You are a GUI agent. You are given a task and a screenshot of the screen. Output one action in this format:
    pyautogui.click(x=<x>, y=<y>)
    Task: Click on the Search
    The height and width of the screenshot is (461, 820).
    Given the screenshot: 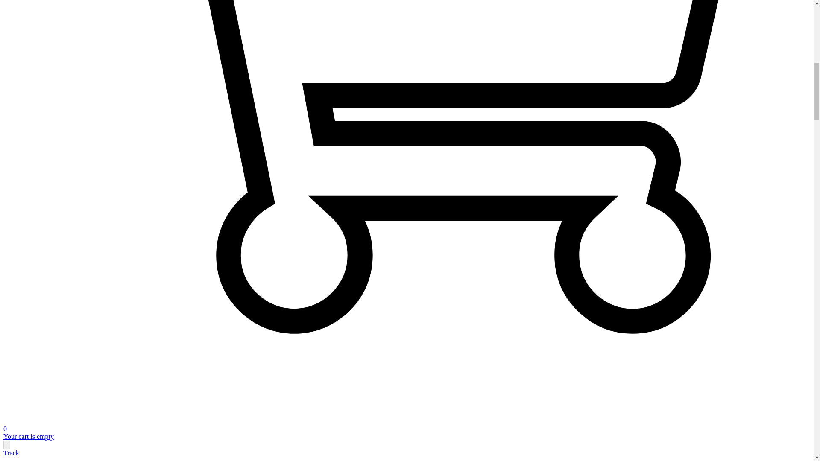 What is the action you would take?
    pyautogui.click(x=6, y=445)
    